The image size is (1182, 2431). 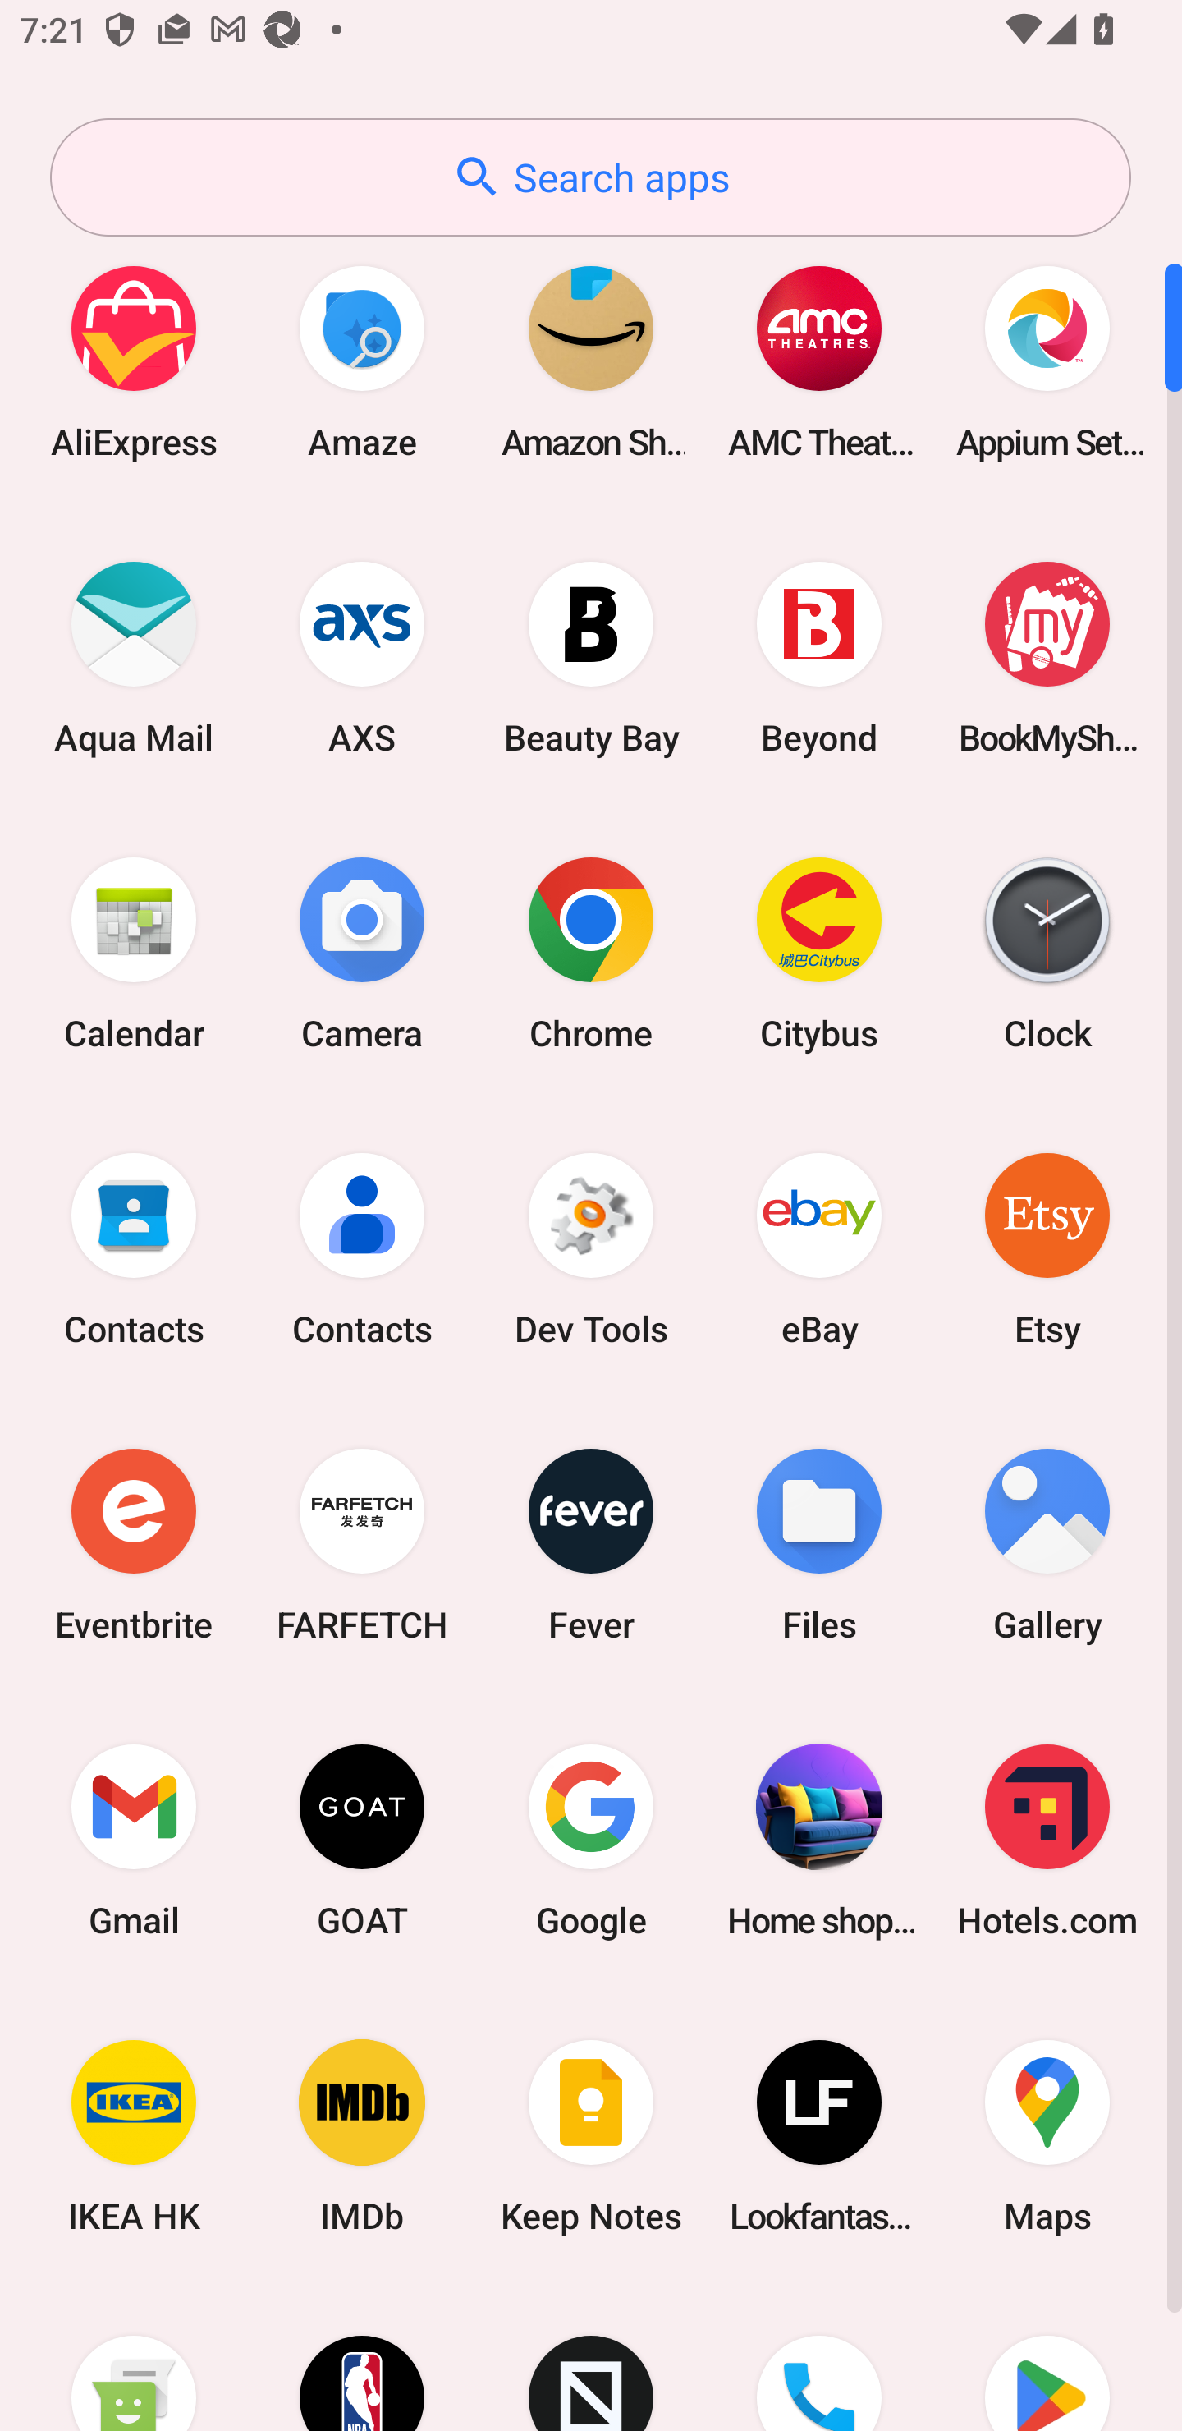 What do you see at coordinates (1047, 1544) in the screenshot?
I see `Gallery` at bounding box center [1047, 1544].